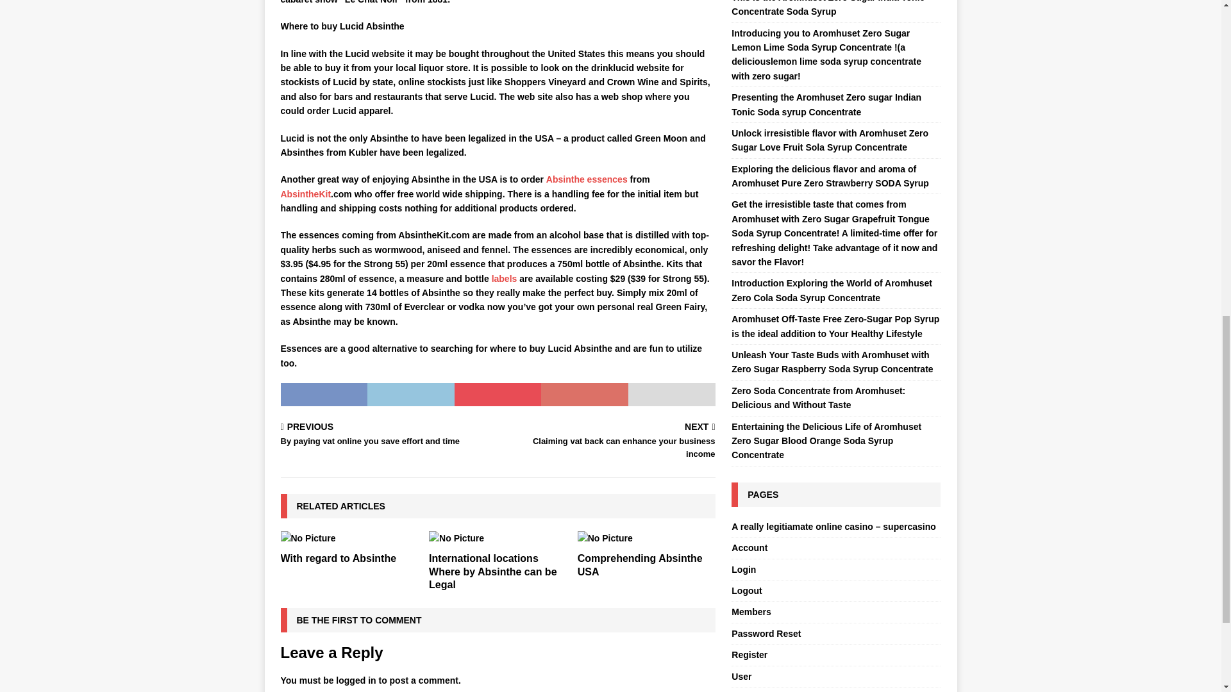  I want to click on labels, so click(609, 442).